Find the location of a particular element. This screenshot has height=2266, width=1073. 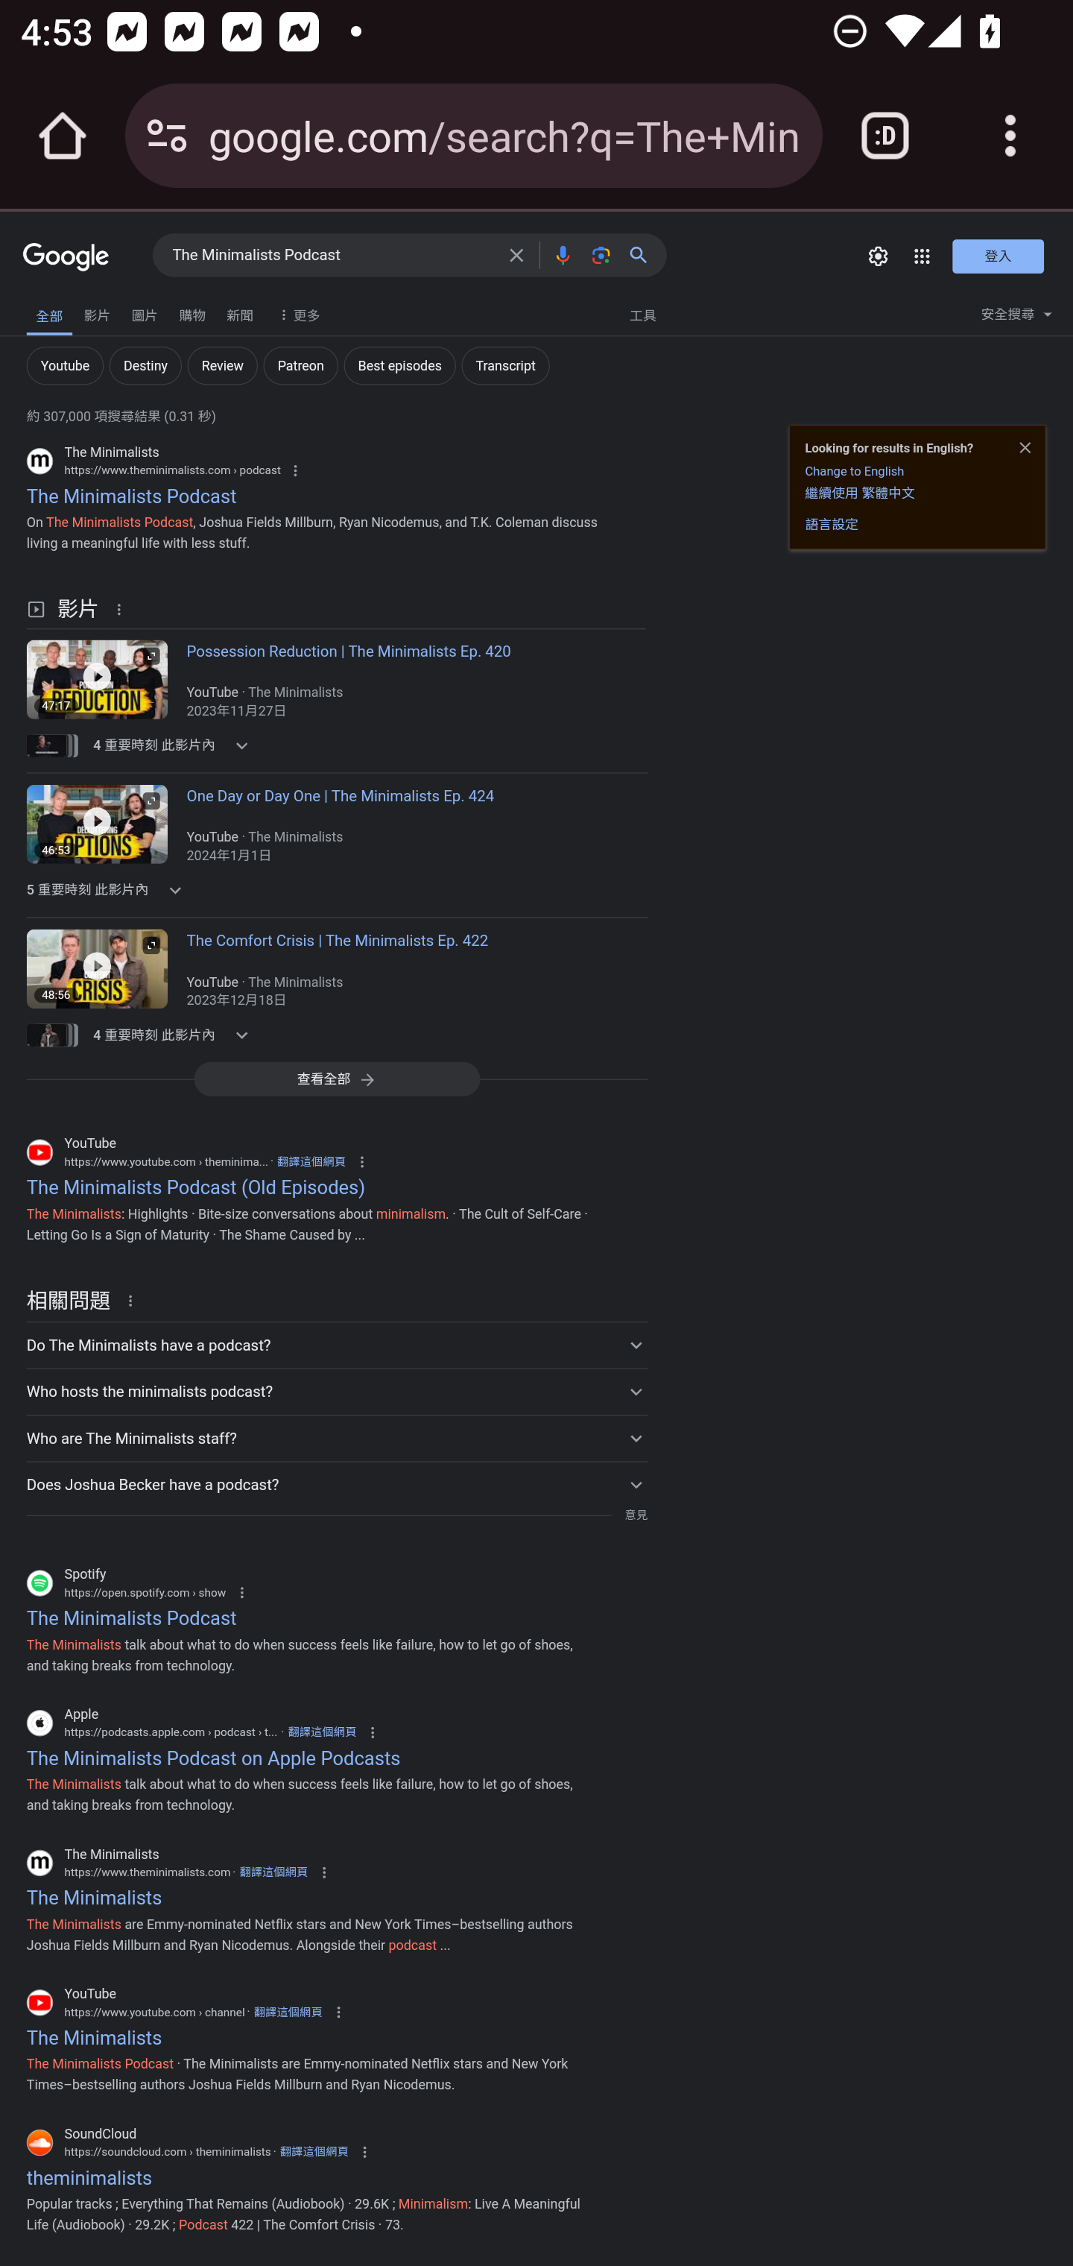

Change to English is located at coordinates (854, 471).